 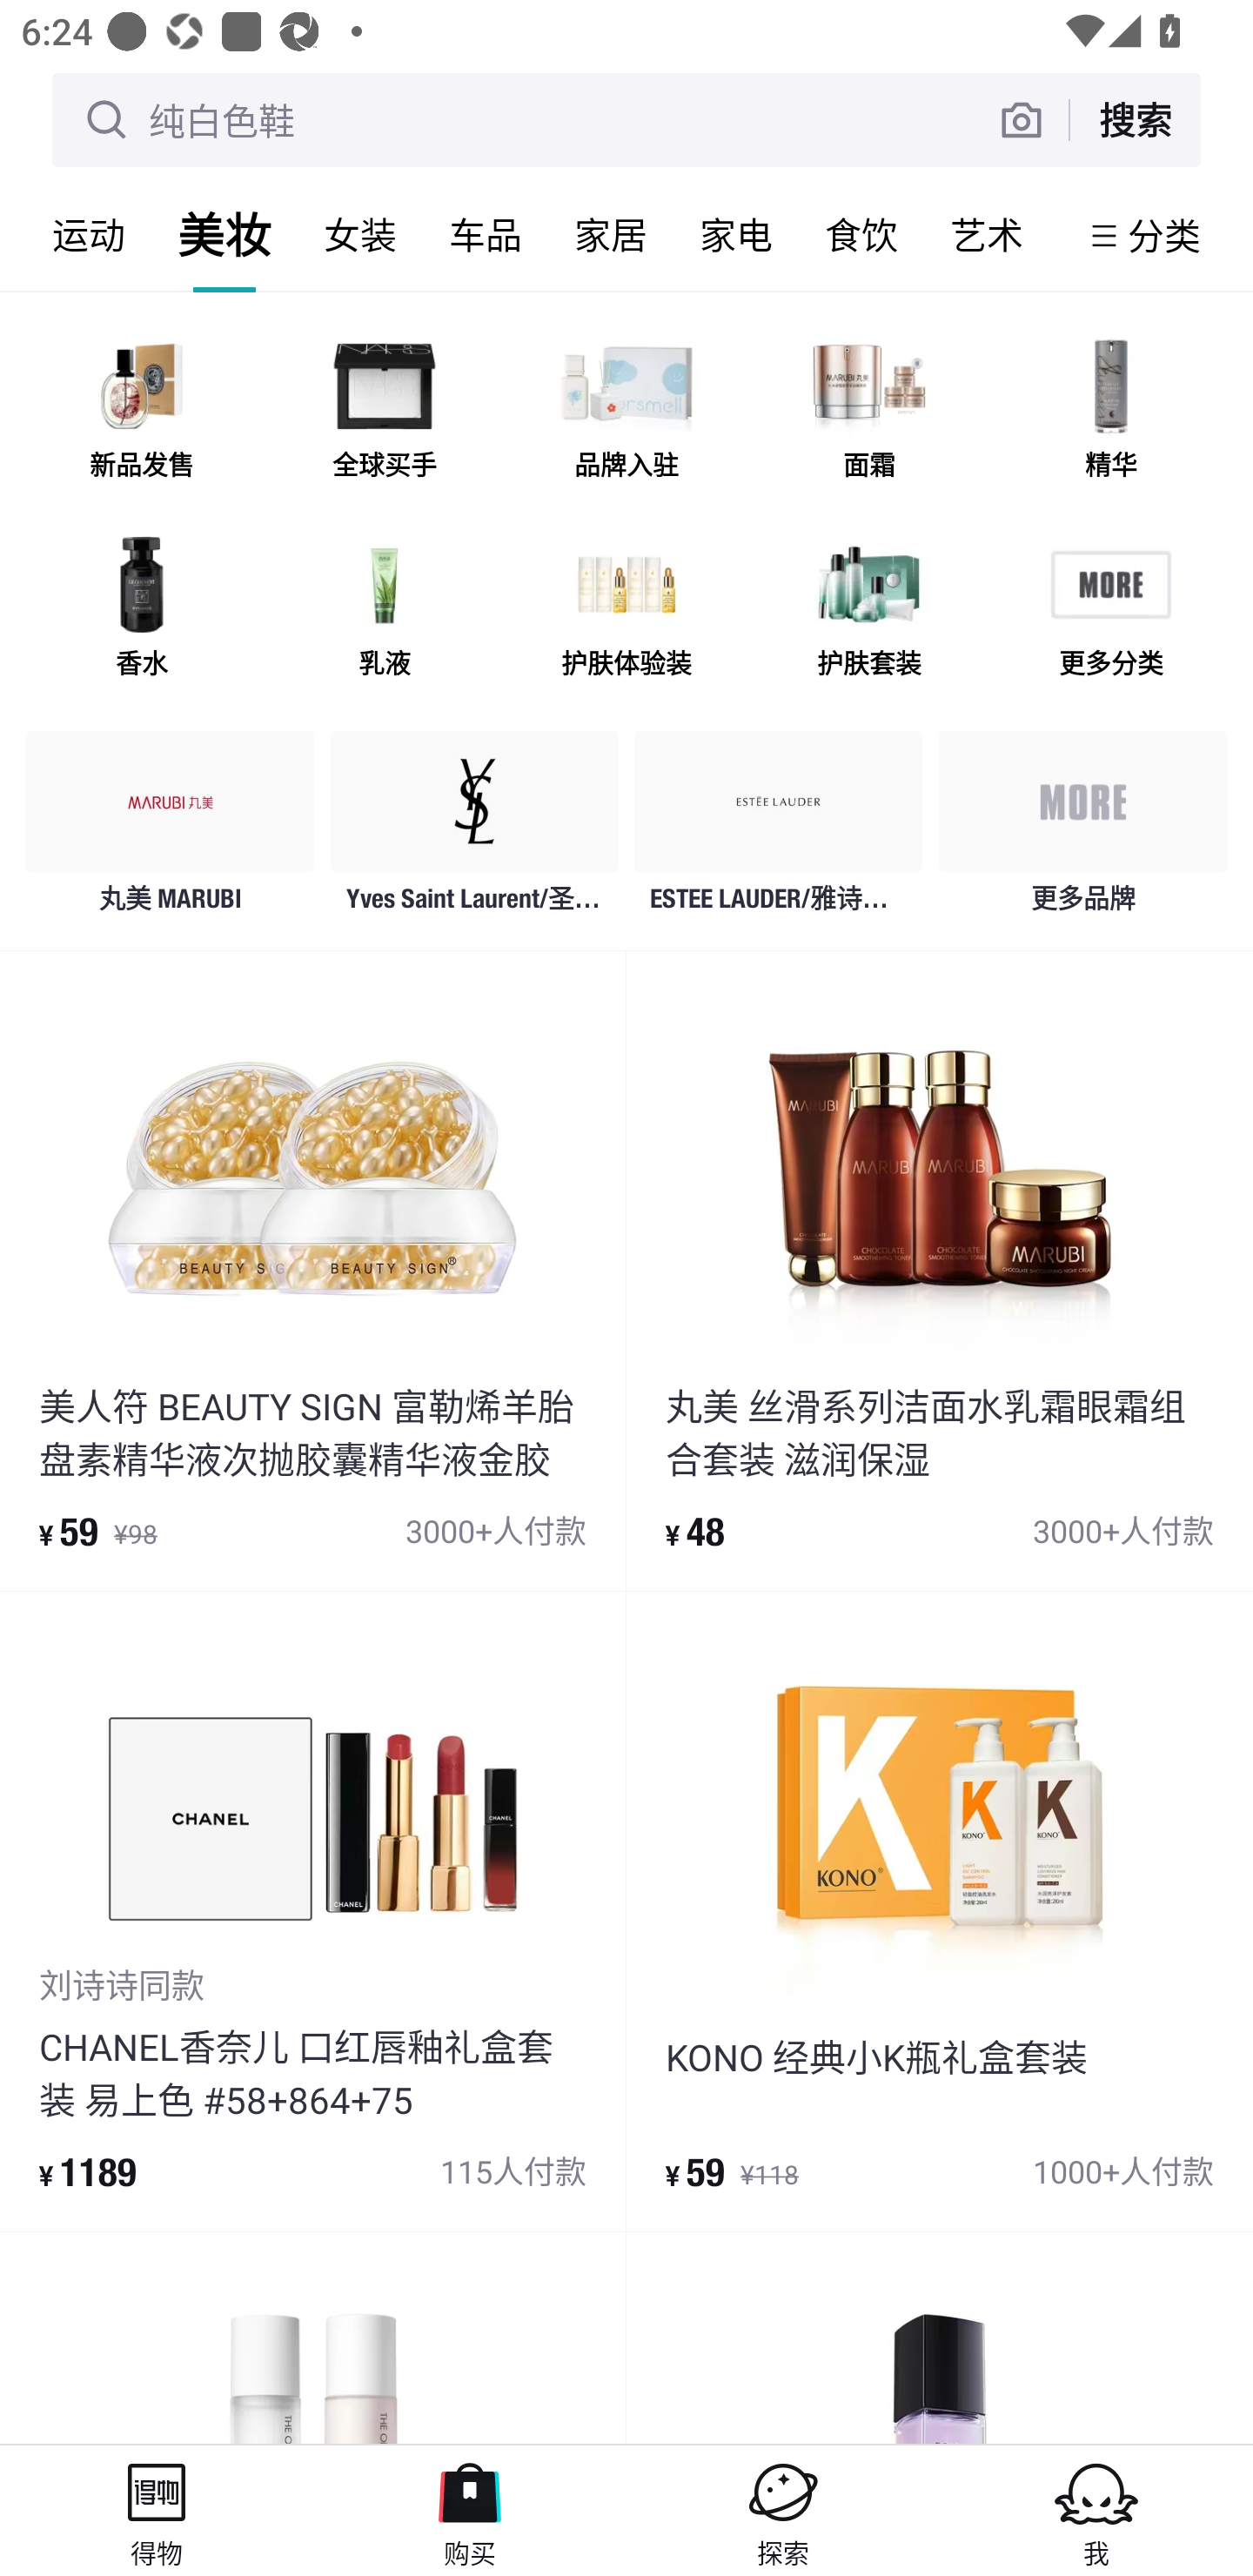 What do you see at coordinates (1164, 235) in the screenshot?
I see `分类` at bounding box center [1164, 235].